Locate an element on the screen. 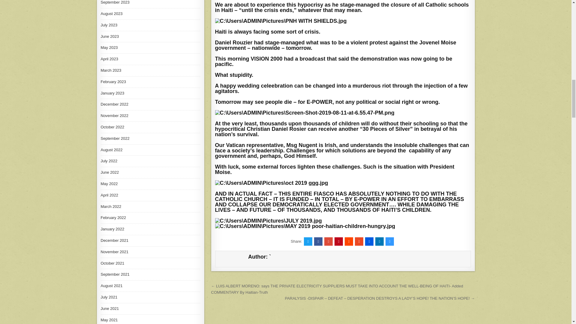 The height and width of the screenshot is (324, 576). Share this on Reddit is located at coordinates (349, 241).